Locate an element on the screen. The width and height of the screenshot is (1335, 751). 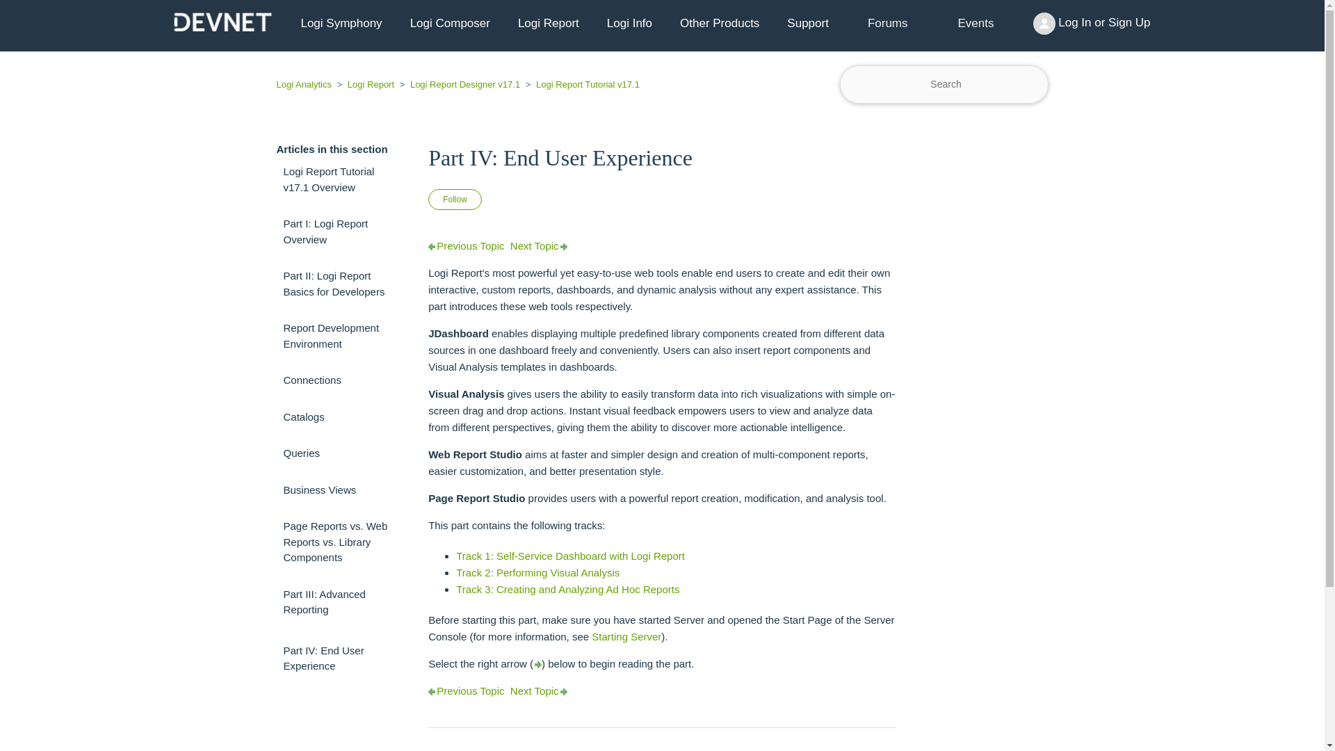
Logi Report Tutorial v17.1 is located at coordinates (581, 84).